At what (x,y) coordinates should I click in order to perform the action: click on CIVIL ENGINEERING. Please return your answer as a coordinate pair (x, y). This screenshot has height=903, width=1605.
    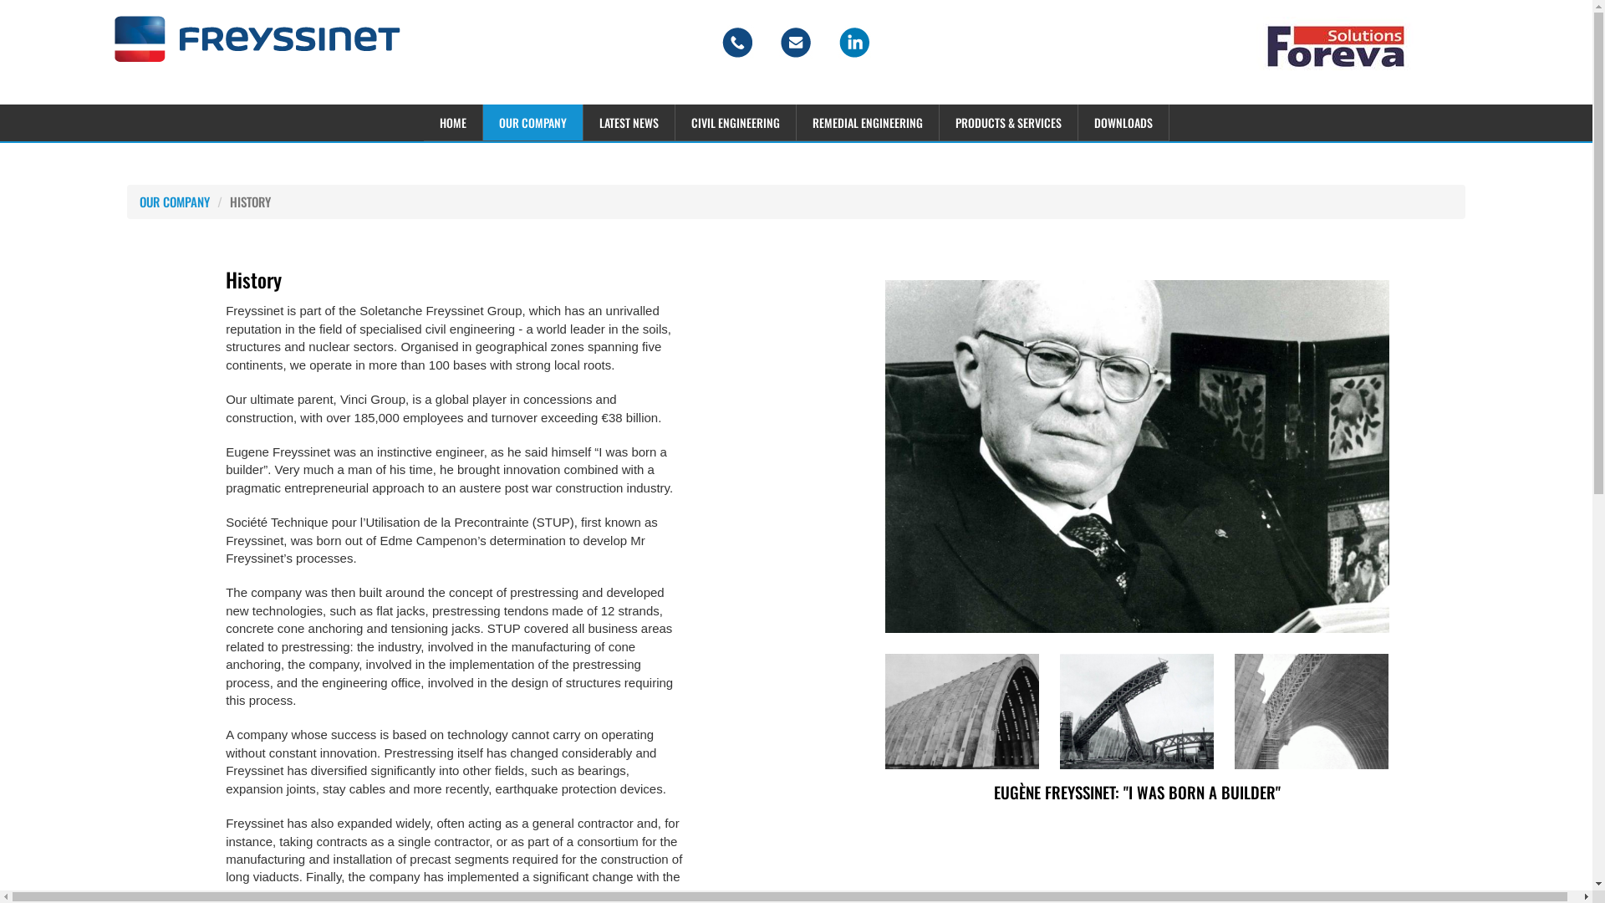
    Looking at the image, I should click on (736, 123).